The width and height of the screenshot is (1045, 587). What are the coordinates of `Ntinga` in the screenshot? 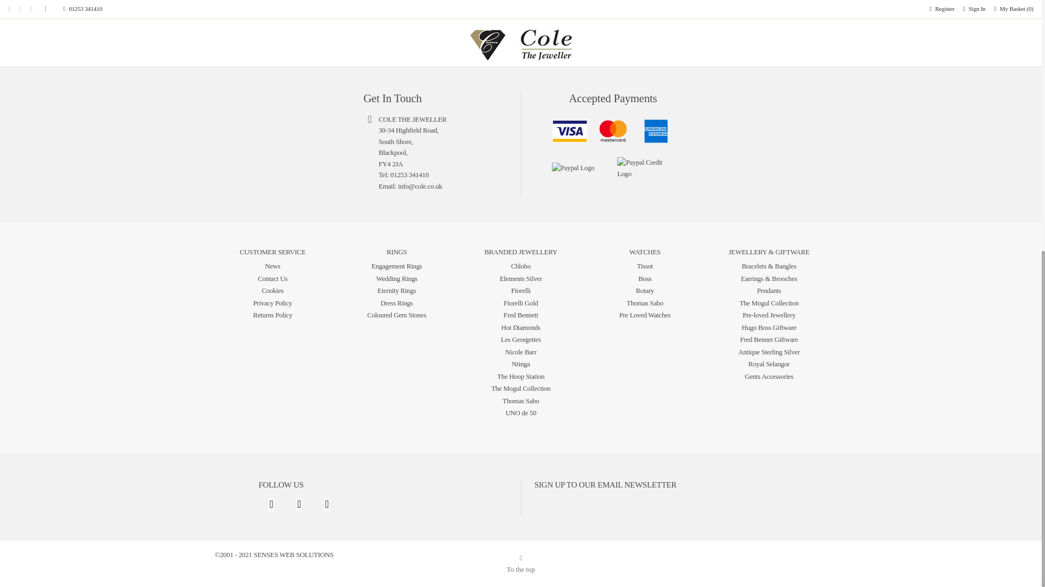 It's located at (520, 364).